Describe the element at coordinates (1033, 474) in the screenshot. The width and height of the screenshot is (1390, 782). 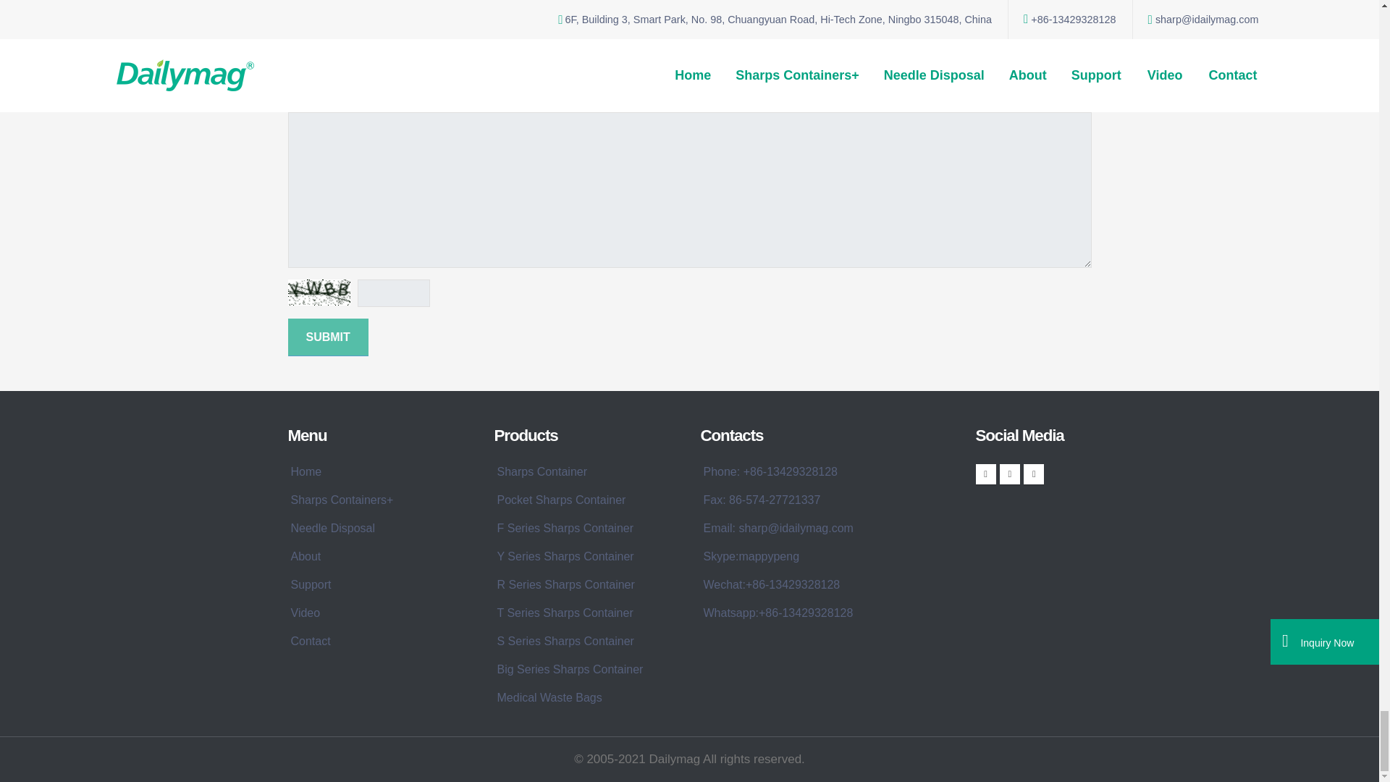
I see `Linkedin` at that location.